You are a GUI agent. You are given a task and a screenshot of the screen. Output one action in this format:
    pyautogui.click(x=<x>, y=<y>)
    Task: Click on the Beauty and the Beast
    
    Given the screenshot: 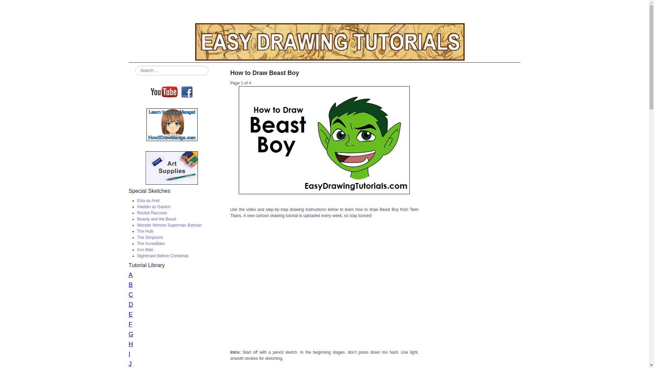 What is the action you would take?
    pyautogui.click(x=156, y=219)
    